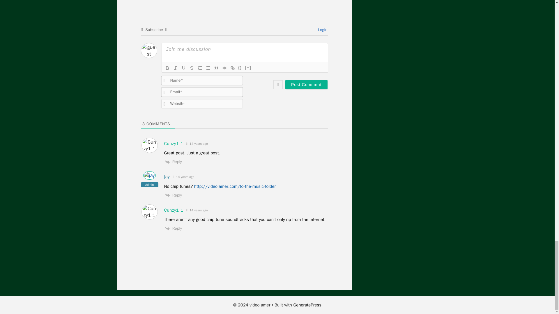  Describe the element at coordinates (322, 30) in the screenshot. I see `Login` at that location.